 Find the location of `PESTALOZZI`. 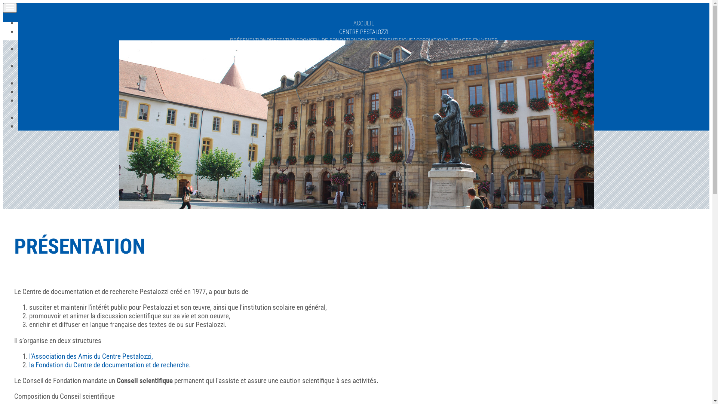

PESTALOZZI is located at coordinates (363, 49).